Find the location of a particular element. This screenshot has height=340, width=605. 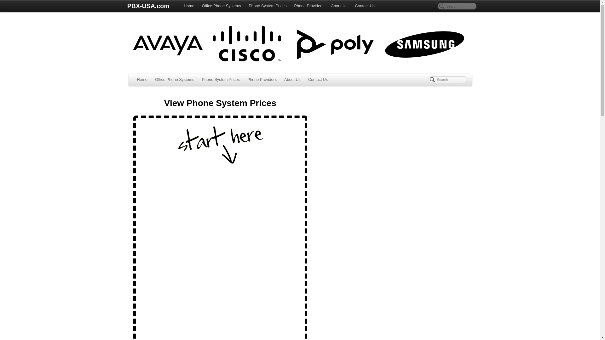

Contact Us is located at coordinates (318, 80).